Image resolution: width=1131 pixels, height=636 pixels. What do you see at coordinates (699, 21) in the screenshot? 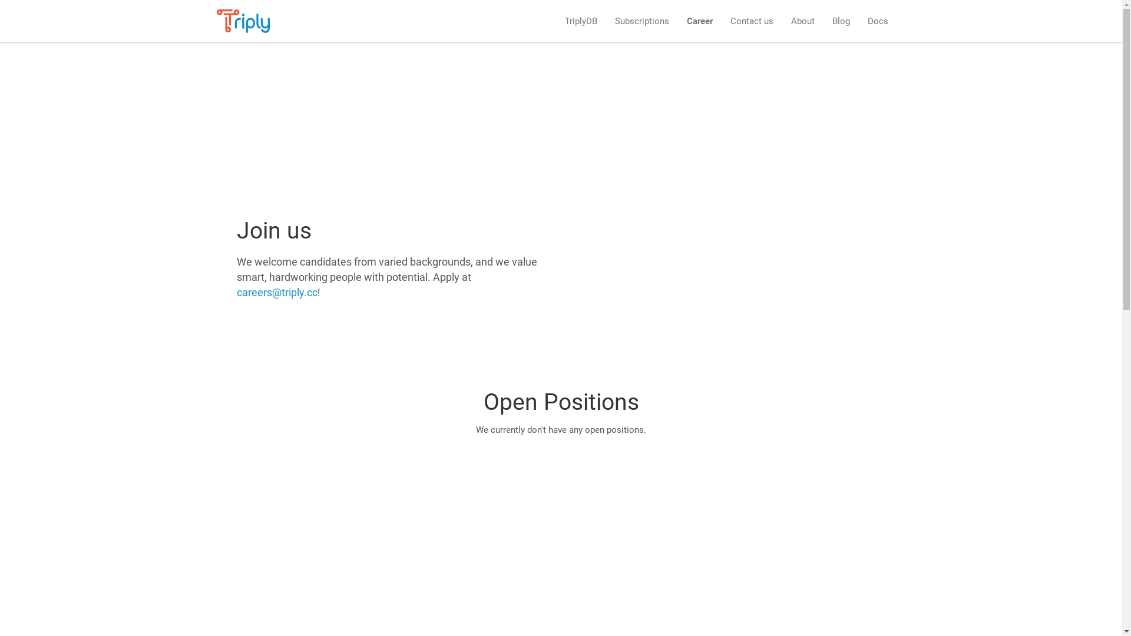
I see `Career` at bounding box center [699, 21].